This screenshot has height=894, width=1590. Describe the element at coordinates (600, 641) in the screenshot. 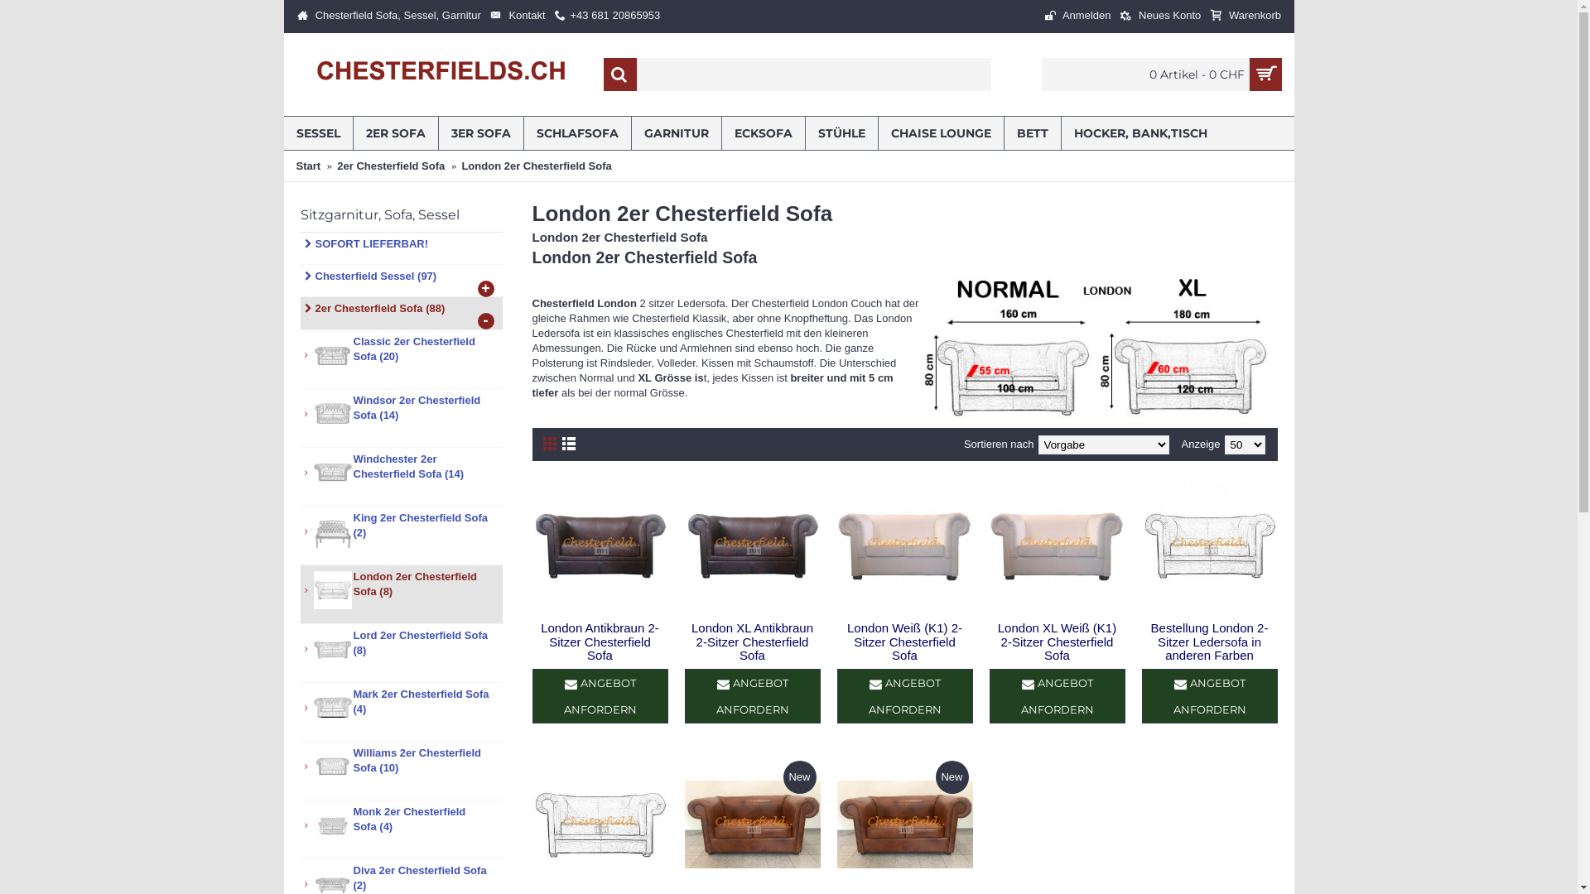

I see `London Antikbraun 2-Sitzer Chesterfield Sofa` at that location.